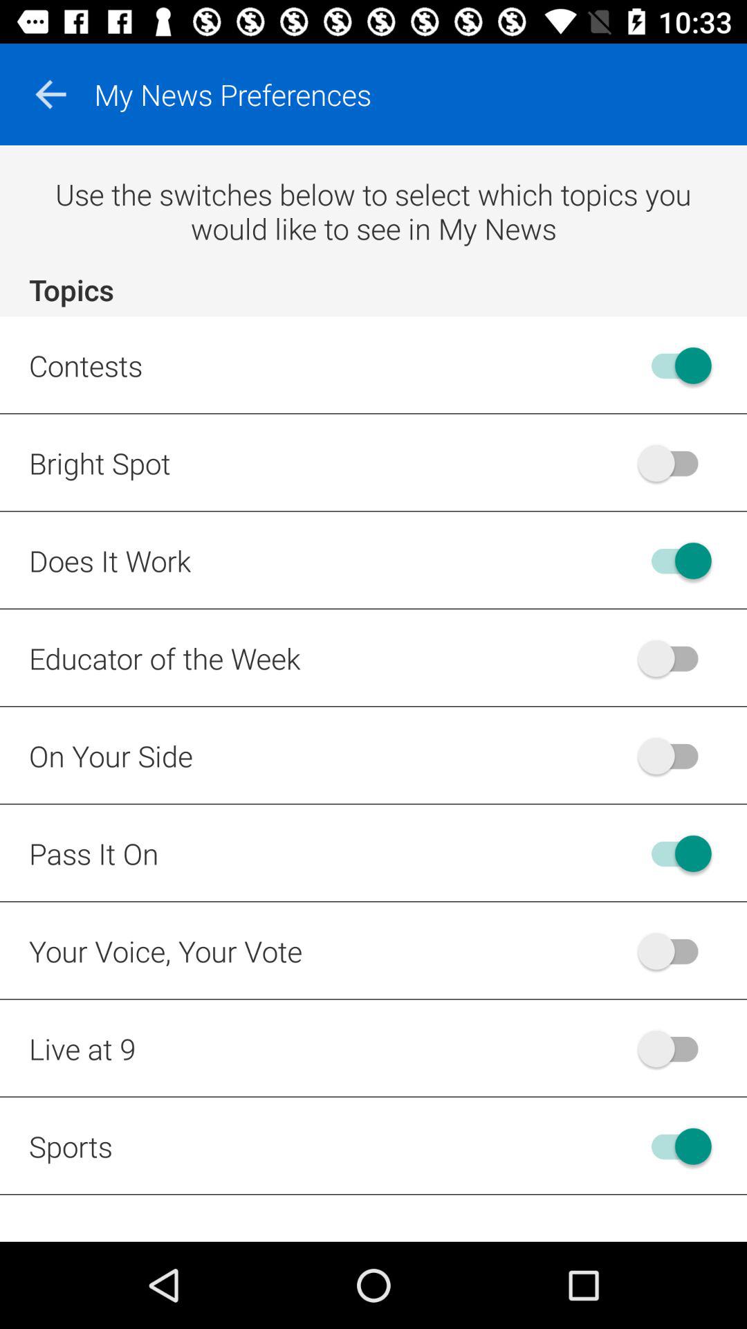  What do you see at coordinates (675, 1048) in the screenshot?
I see `toggle live at 9 option` at bounding box center [675, 1048].